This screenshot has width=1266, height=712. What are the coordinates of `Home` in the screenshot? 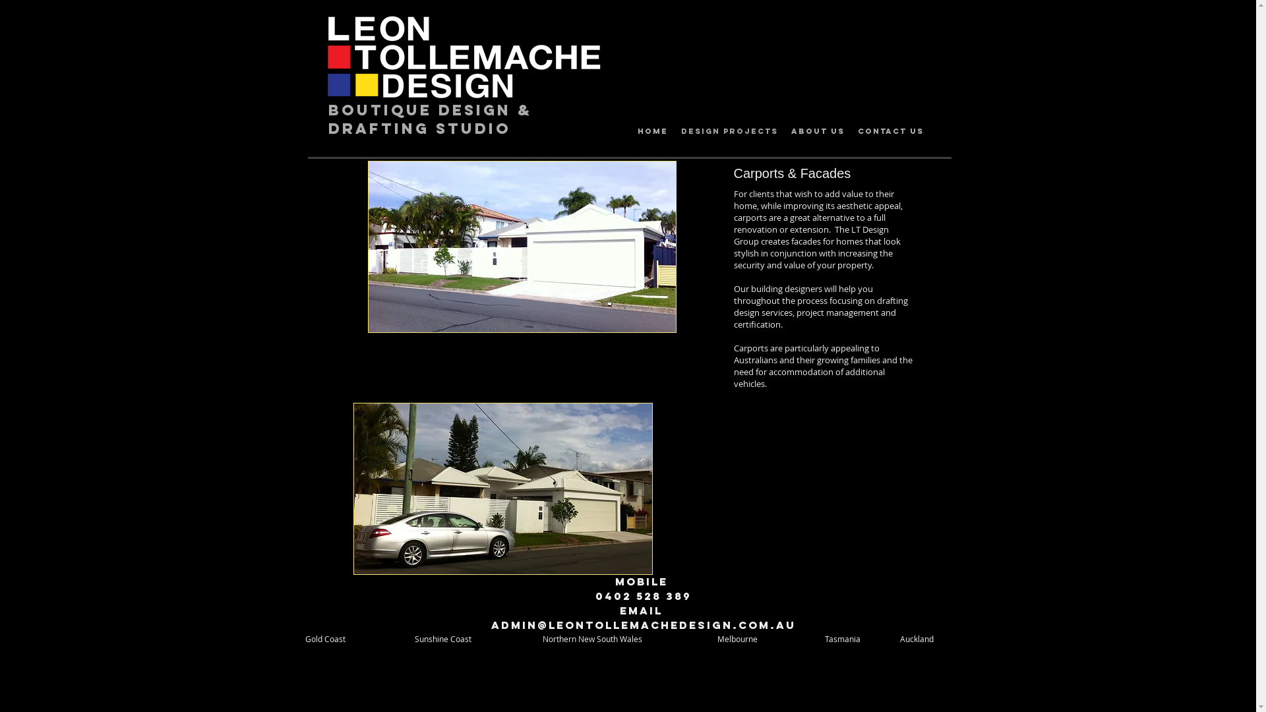 It's located at (652, 131).